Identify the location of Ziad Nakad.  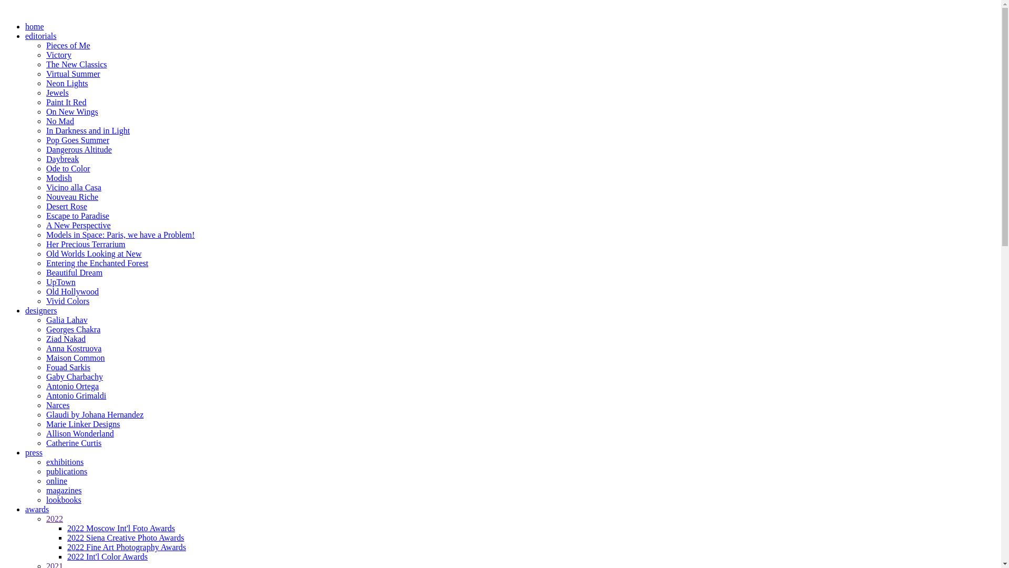
(66, 339).